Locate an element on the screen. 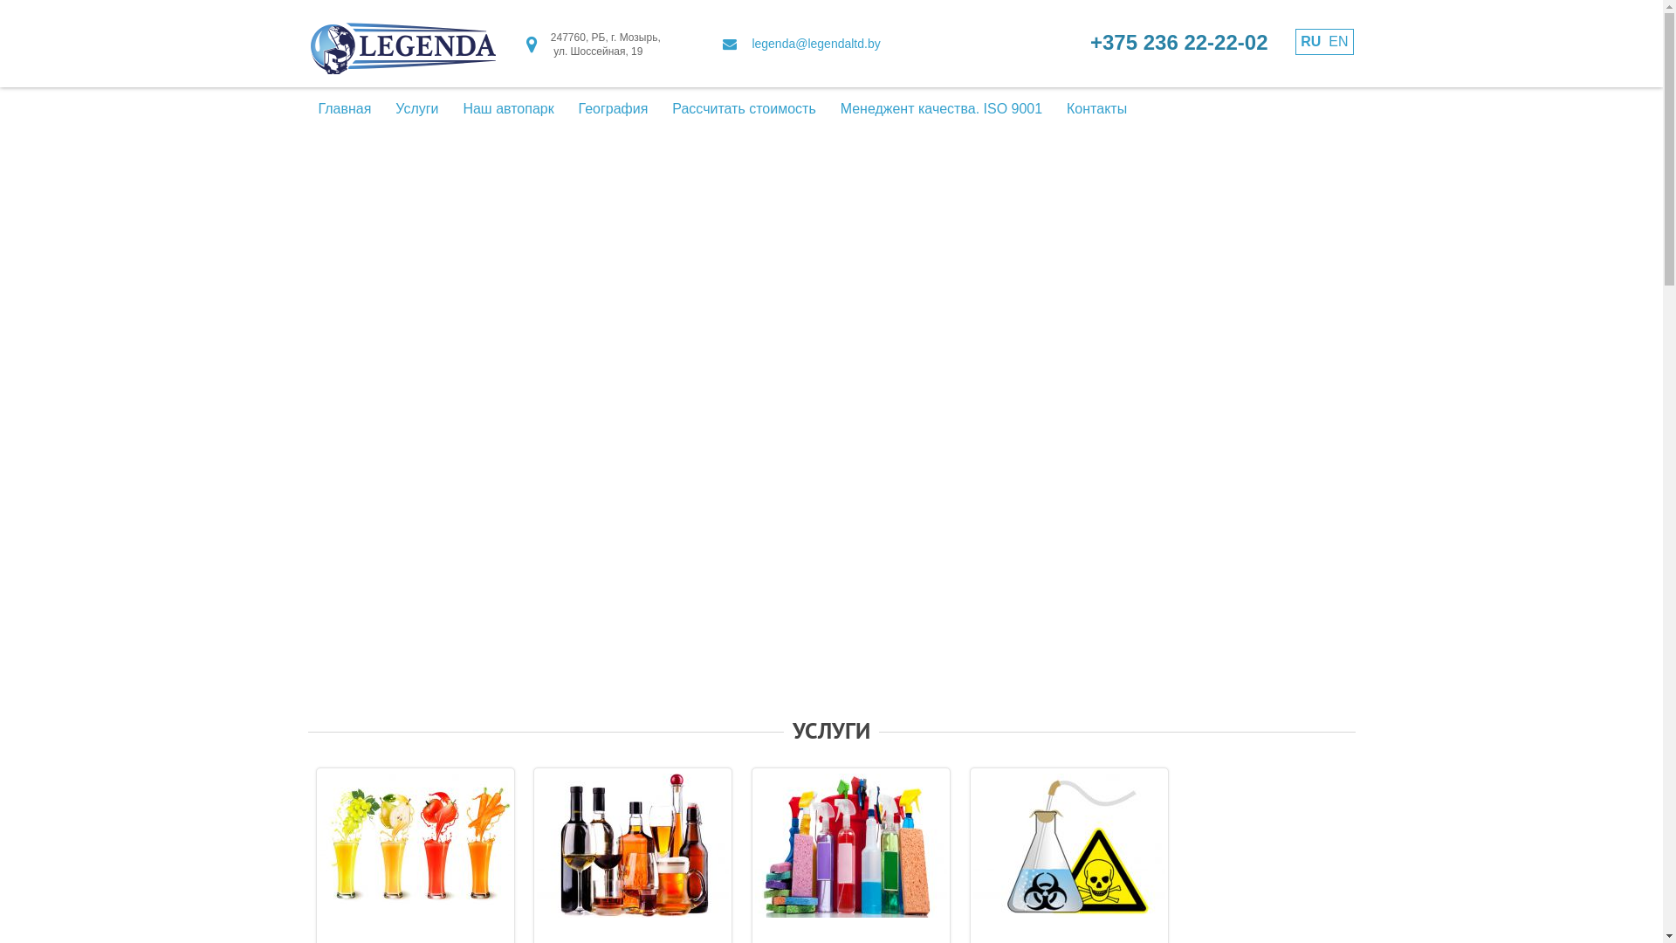 This screenshot has height=943, width=1676. legenda@legendaltd.by is located at coordinates (815, 44).